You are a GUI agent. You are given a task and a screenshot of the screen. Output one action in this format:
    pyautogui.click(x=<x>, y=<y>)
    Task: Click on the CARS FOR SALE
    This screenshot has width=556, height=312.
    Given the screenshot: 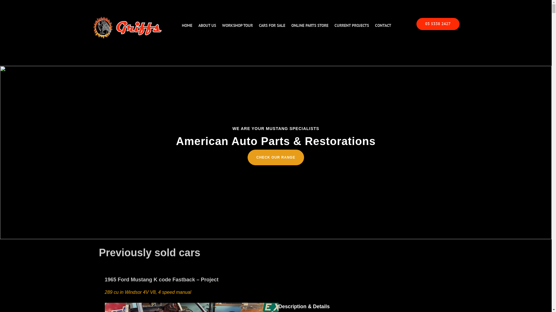 What is the action you would take?
    pyautogui.click(x=272, y=25)
    